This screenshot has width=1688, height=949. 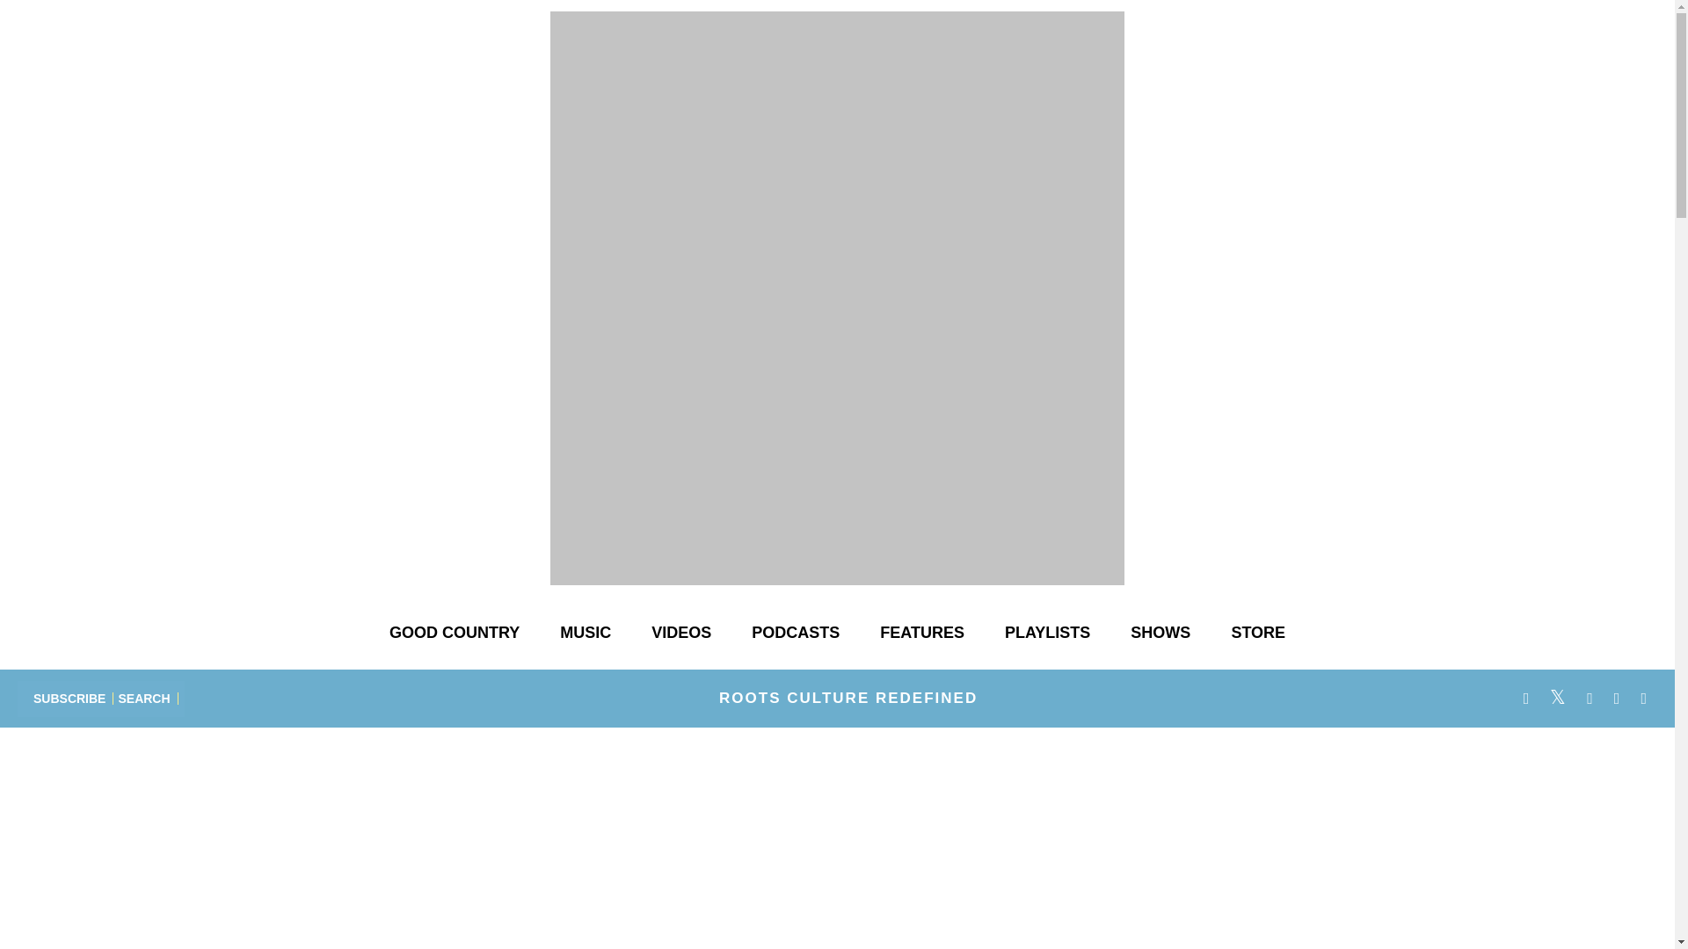 What do you see at coordinates (796, 633) in the screenshot?
I see `PODCASTS` at bounding box center [796, 633].